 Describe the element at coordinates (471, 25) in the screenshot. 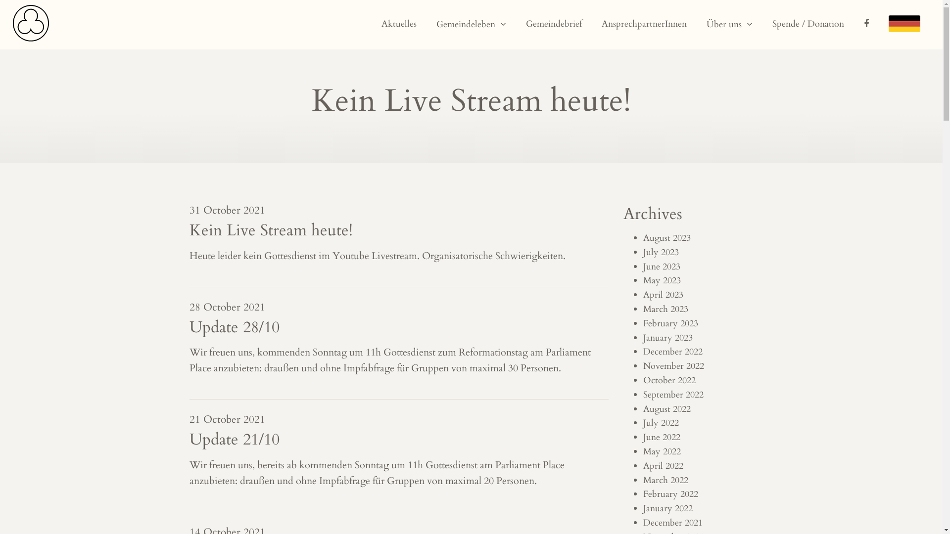

I see `Gemeindeleben` at that location.